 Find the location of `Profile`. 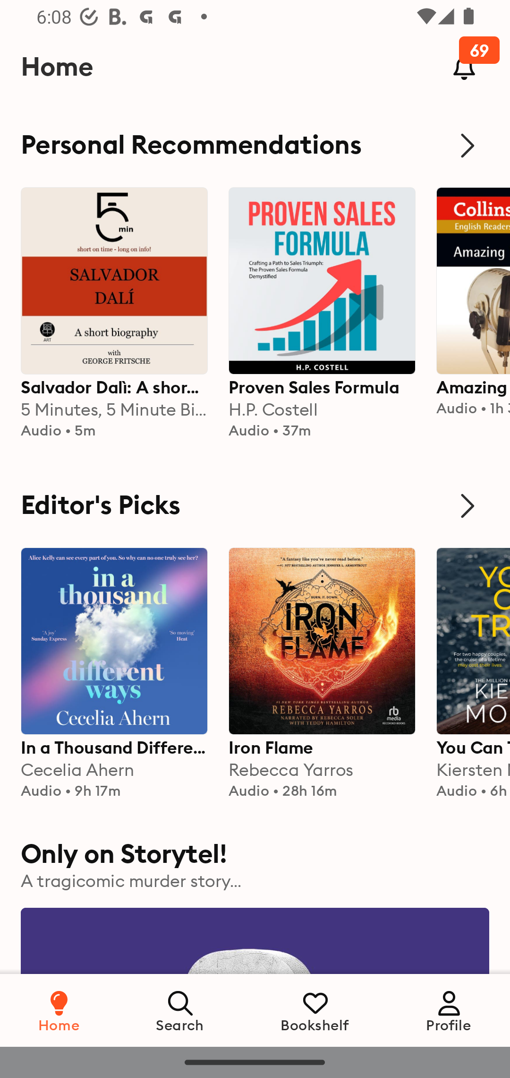

Profile is located at coordinates (449, 1010).